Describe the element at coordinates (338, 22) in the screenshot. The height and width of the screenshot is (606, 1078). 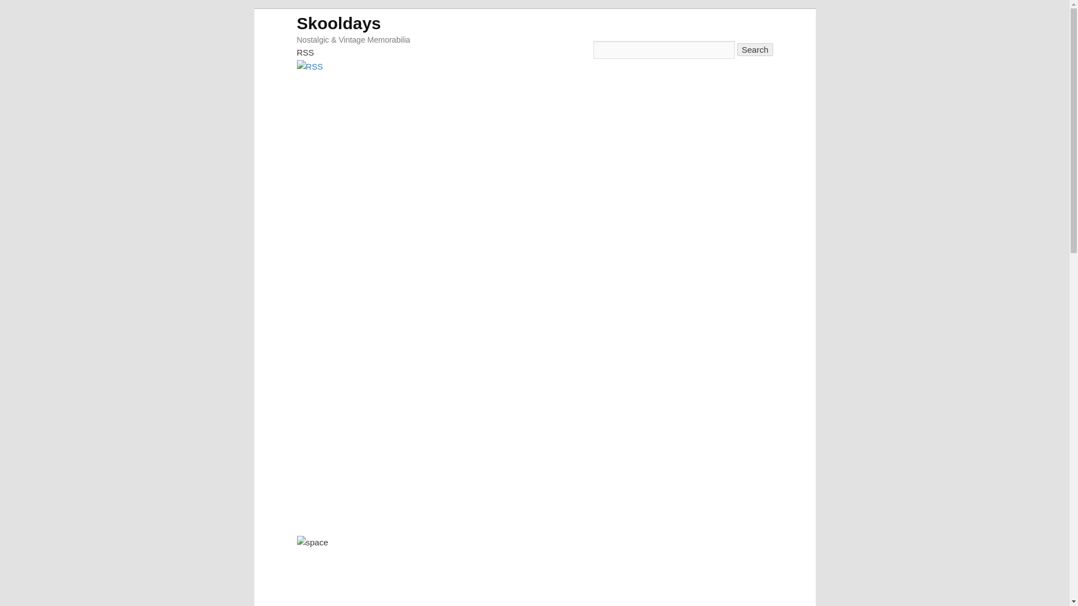
I see `Skooldays` at that location.